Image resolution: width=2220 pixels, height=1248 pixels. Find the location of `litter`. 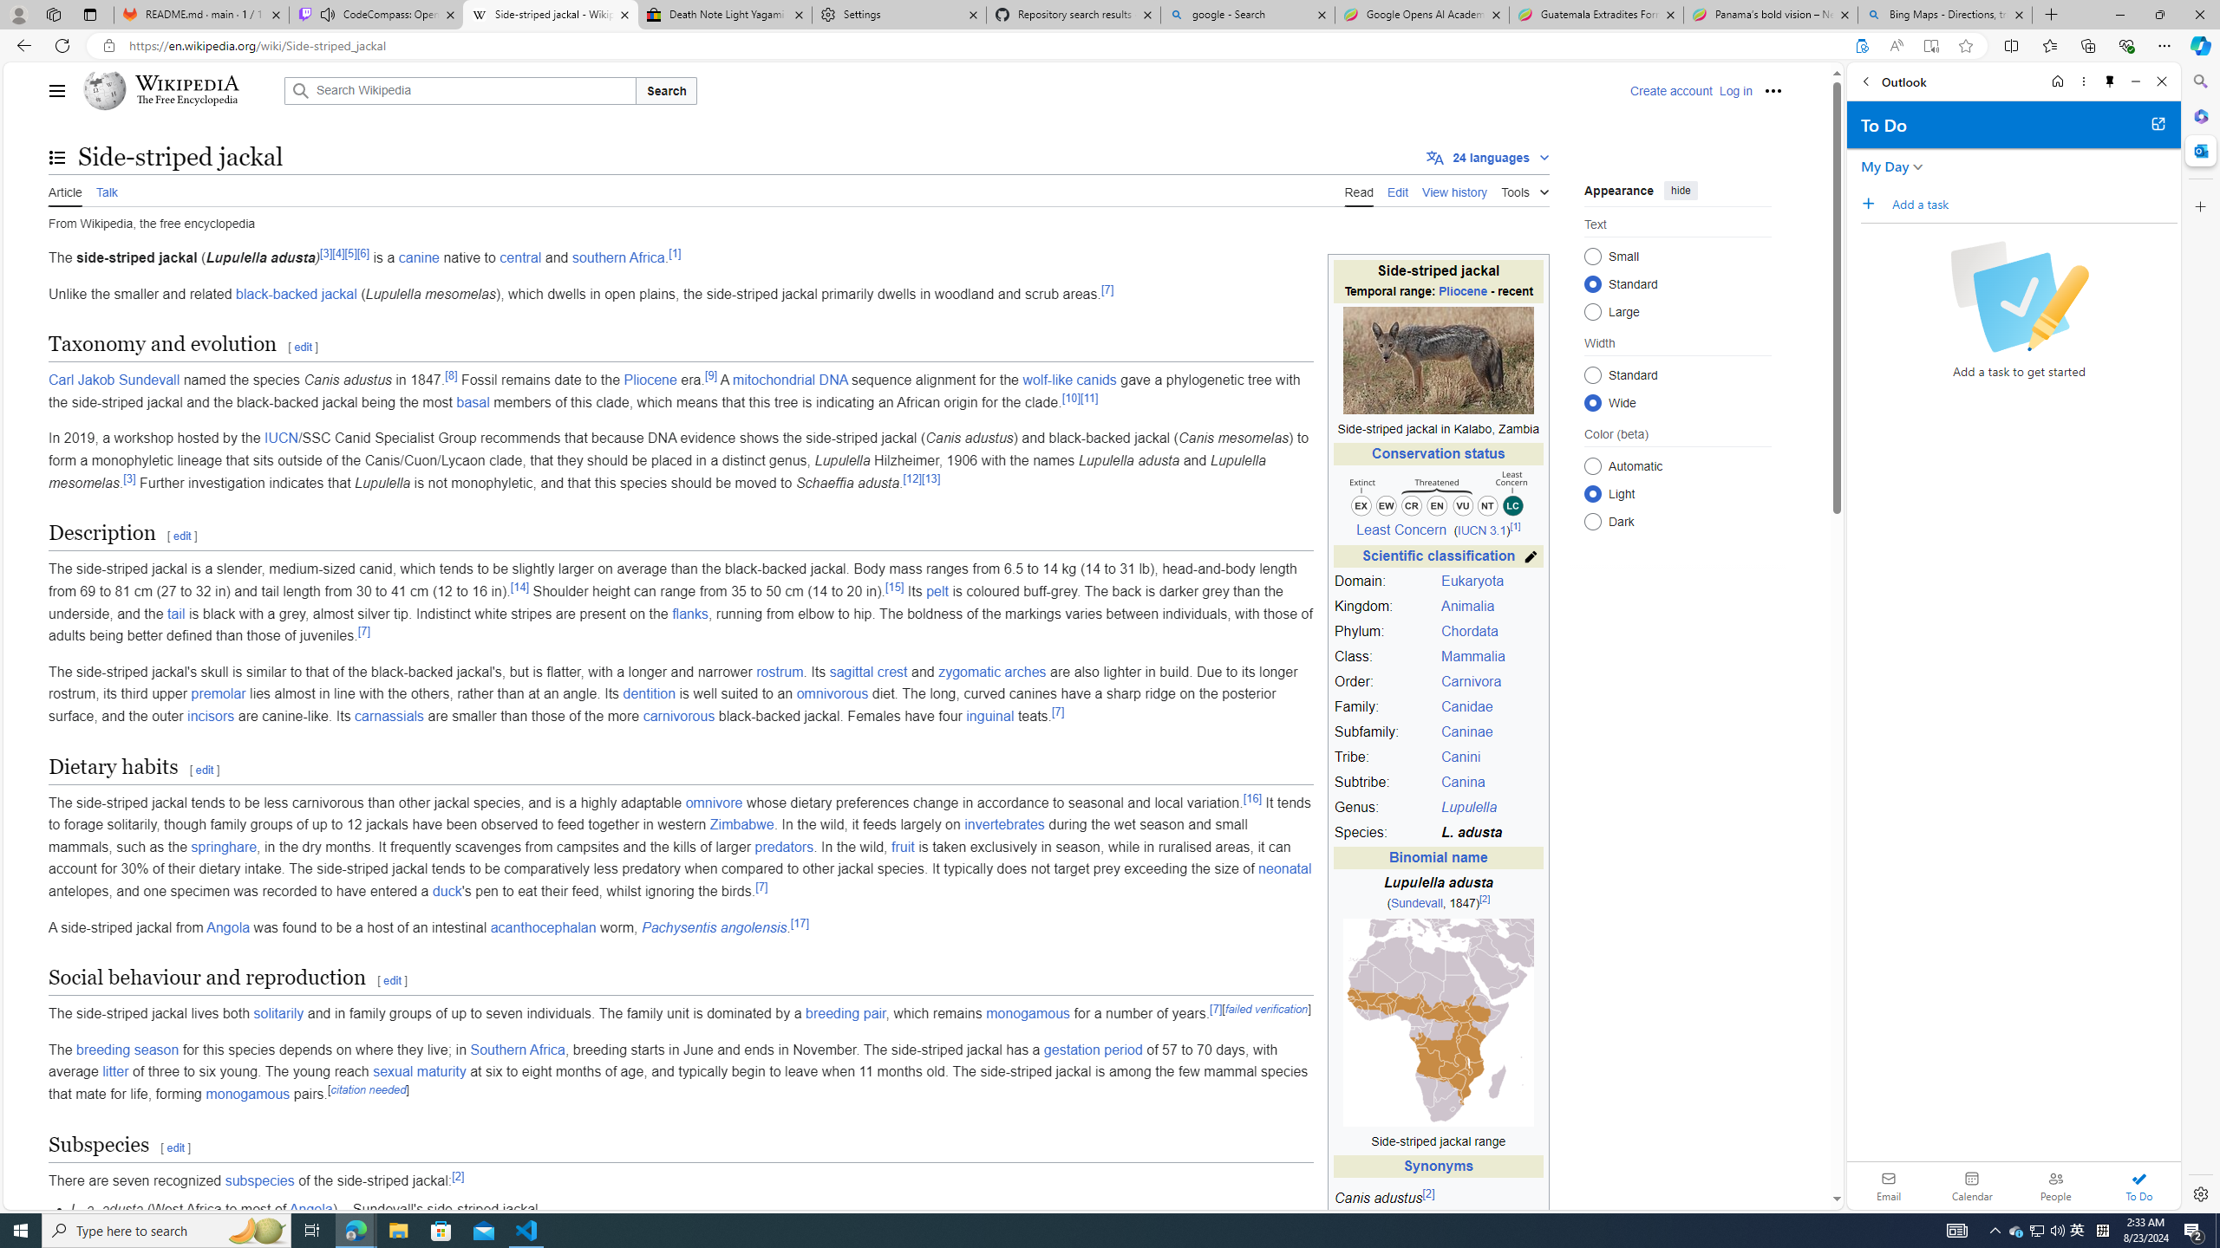

litter is located at coordinates (114, 1071).